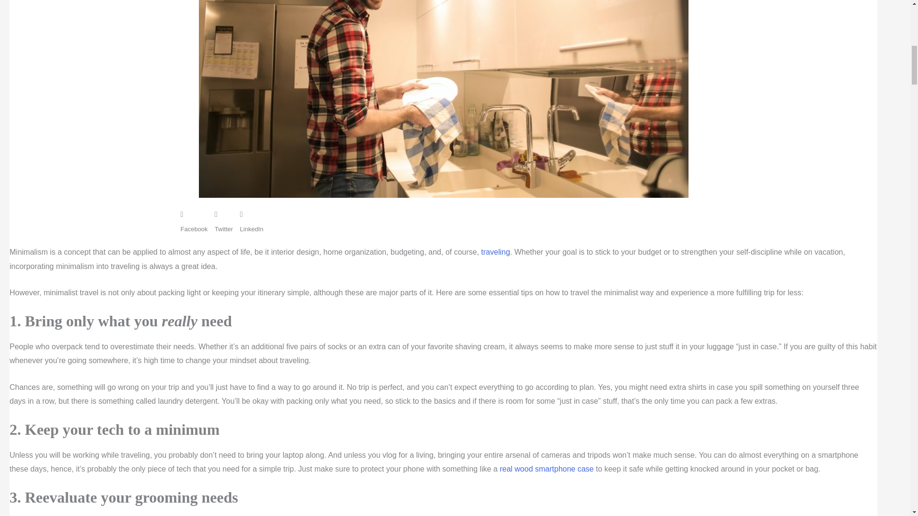 This screenshot has height=516, width=918. Describe the element at coordinates (495, 252) in the screenshot. I see `traveling` at that location.